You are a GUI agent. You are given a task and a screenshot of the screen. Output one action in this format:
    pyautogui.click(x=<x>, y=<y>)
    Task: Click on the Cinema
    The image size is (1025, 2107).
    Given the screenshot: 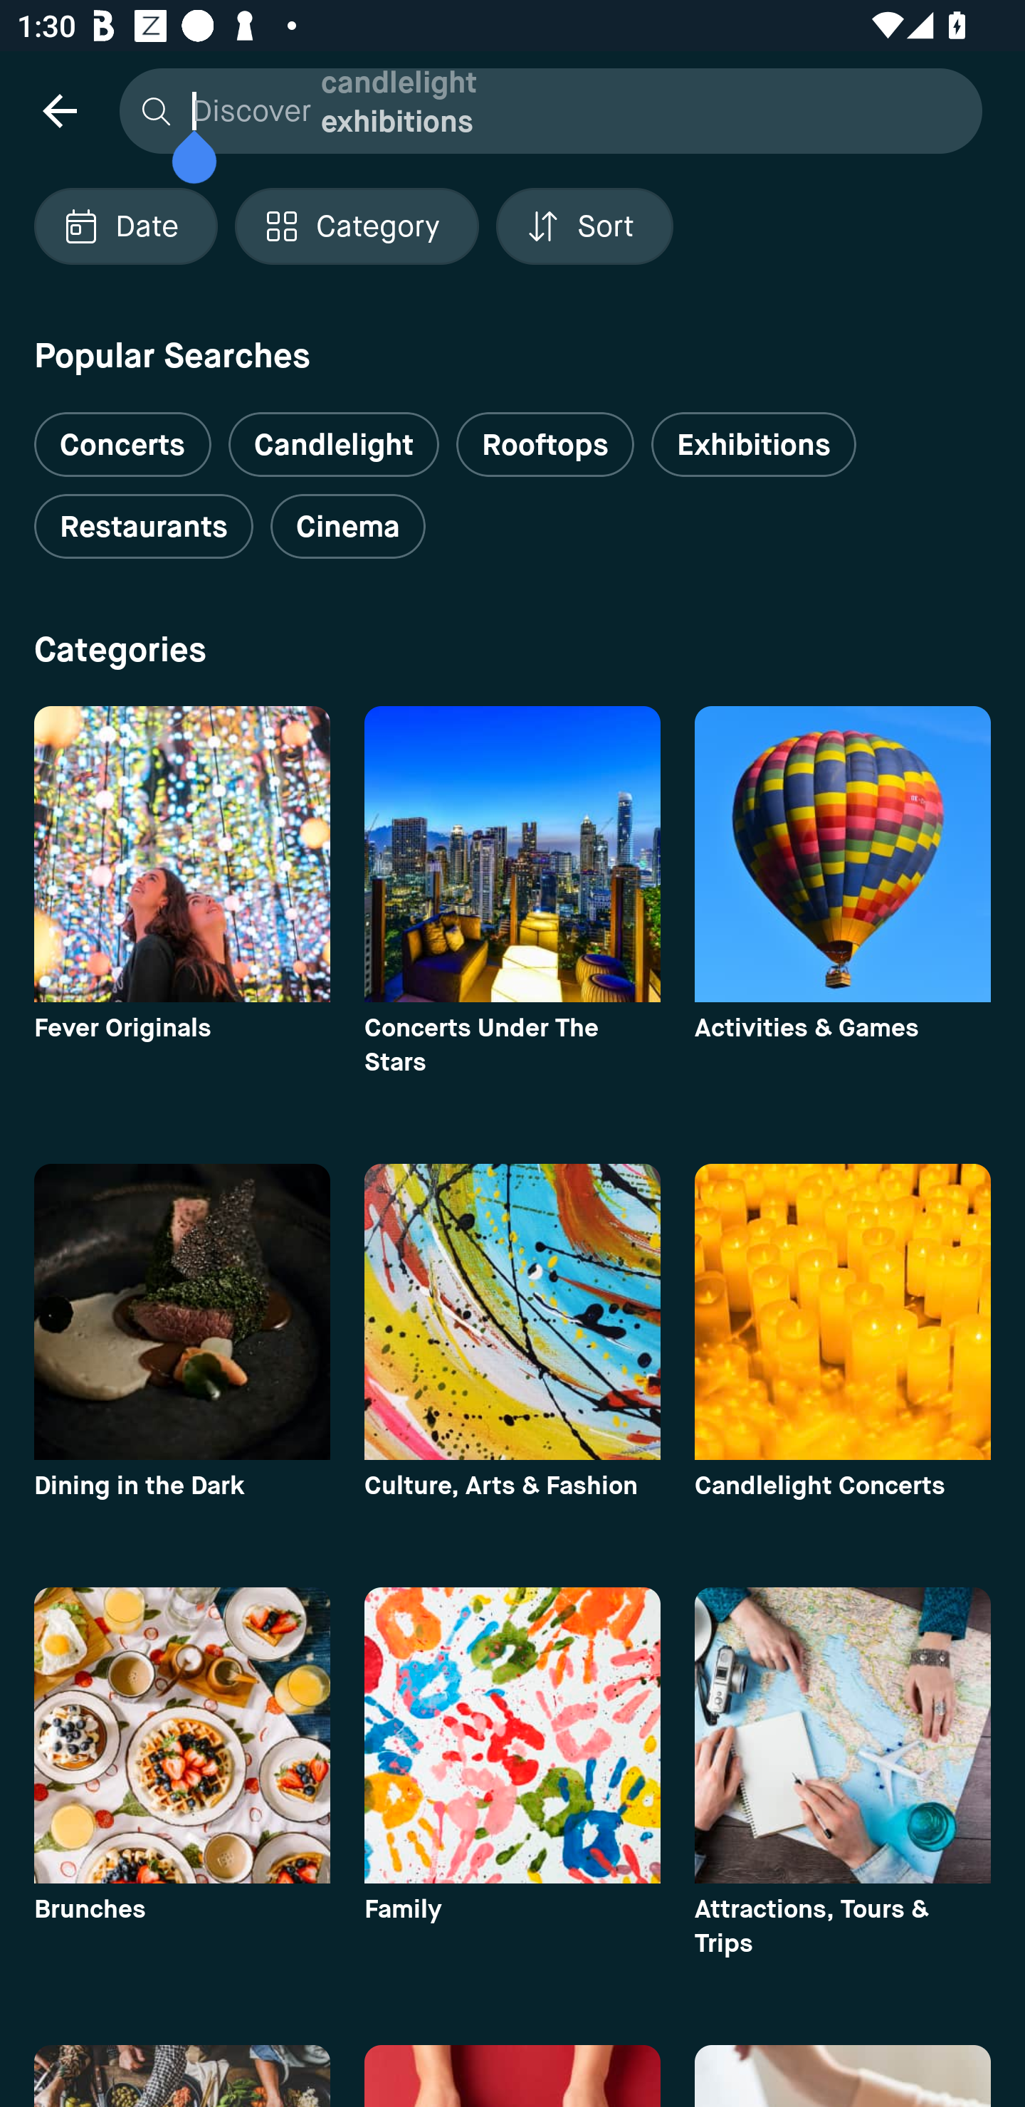 What is the action you would take?
    pyautogui.click(x=347, y=527)
    